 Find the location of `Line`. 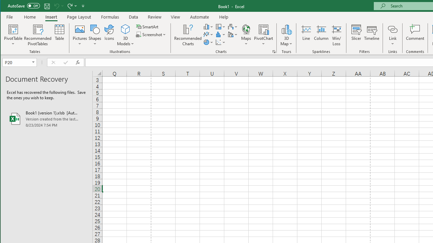

Line is located at coordinates (306, 35).